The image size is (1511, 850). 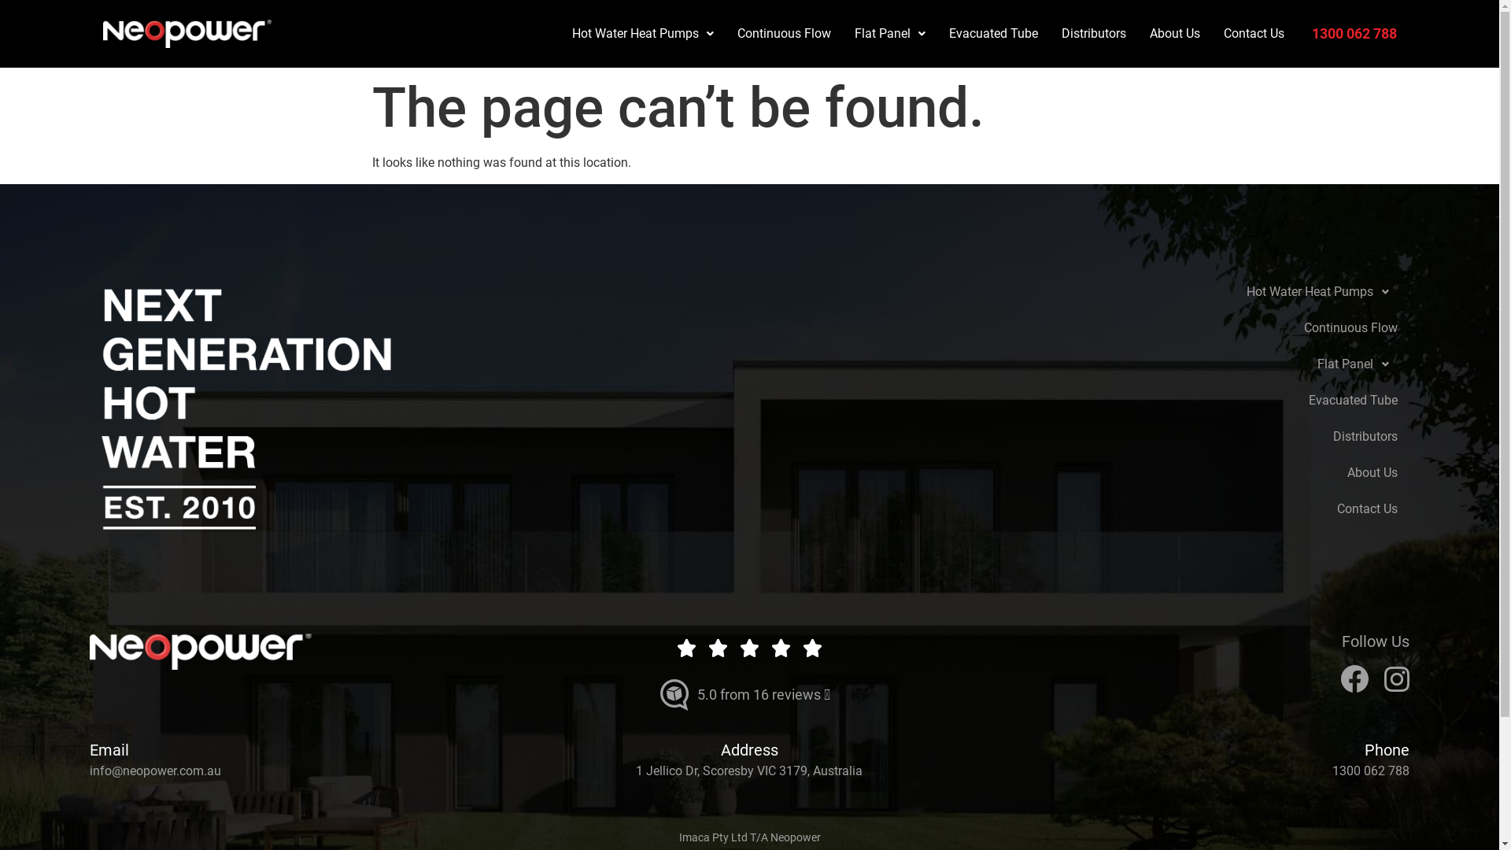 I want to click on Distributors, so click(x=1094, y=34).